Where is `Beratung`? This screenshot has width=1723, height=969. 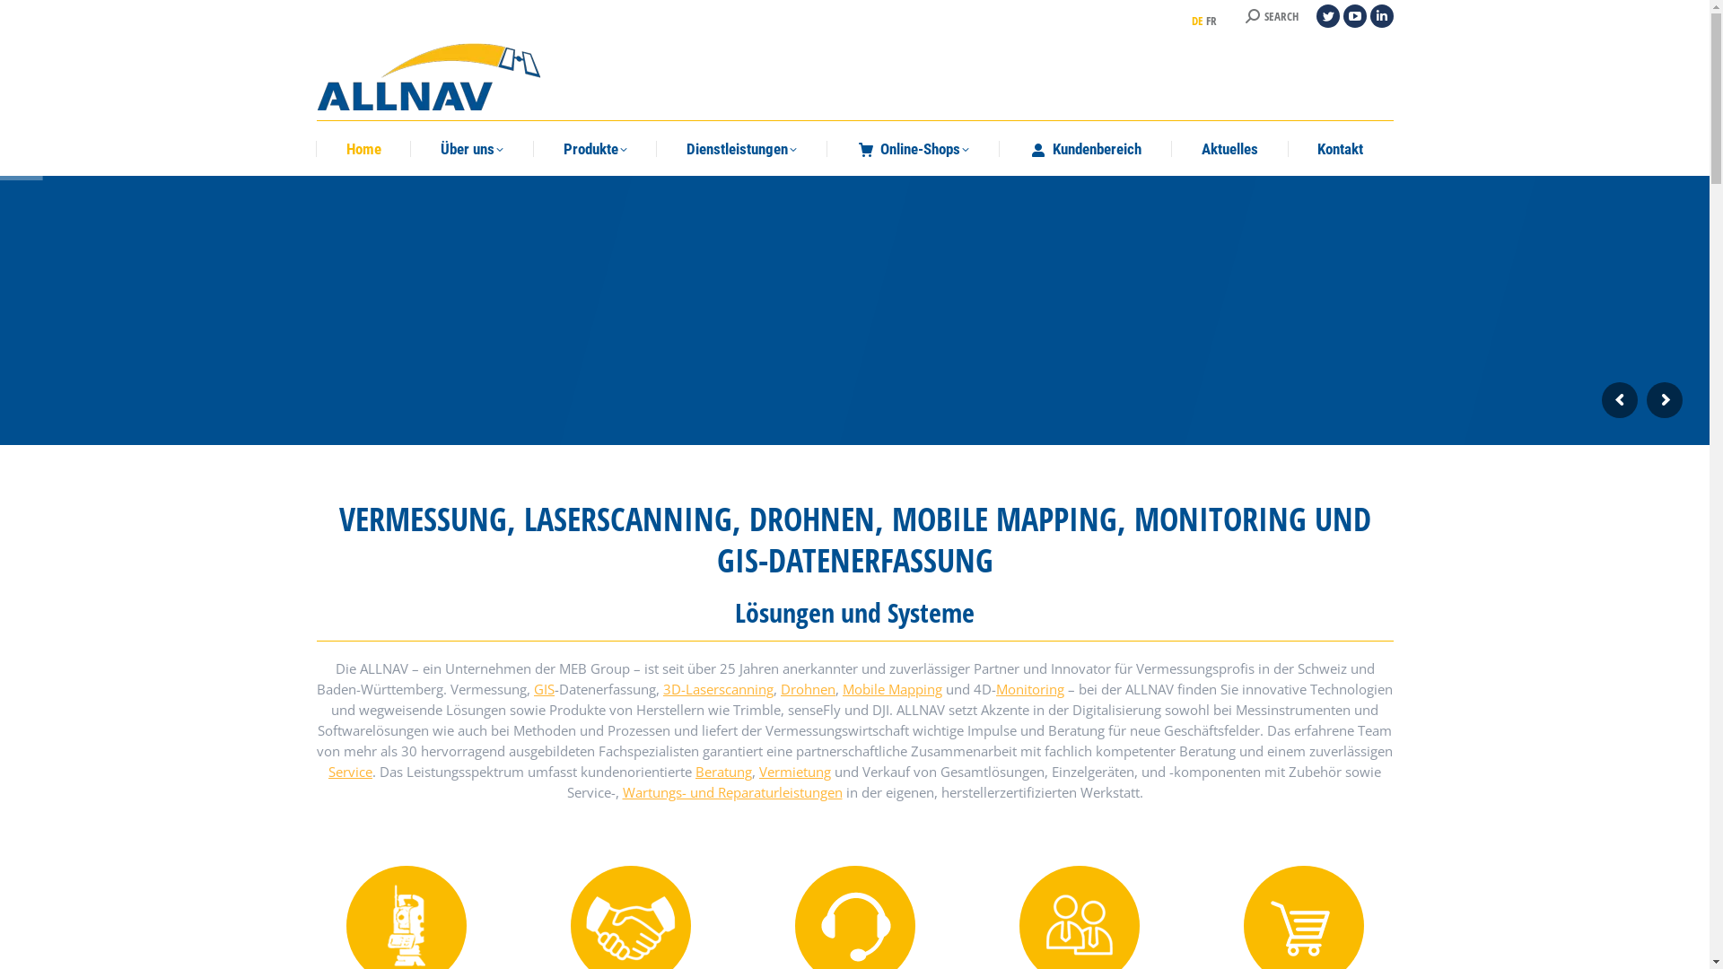
Beratung is located at coordinates (723, 772).